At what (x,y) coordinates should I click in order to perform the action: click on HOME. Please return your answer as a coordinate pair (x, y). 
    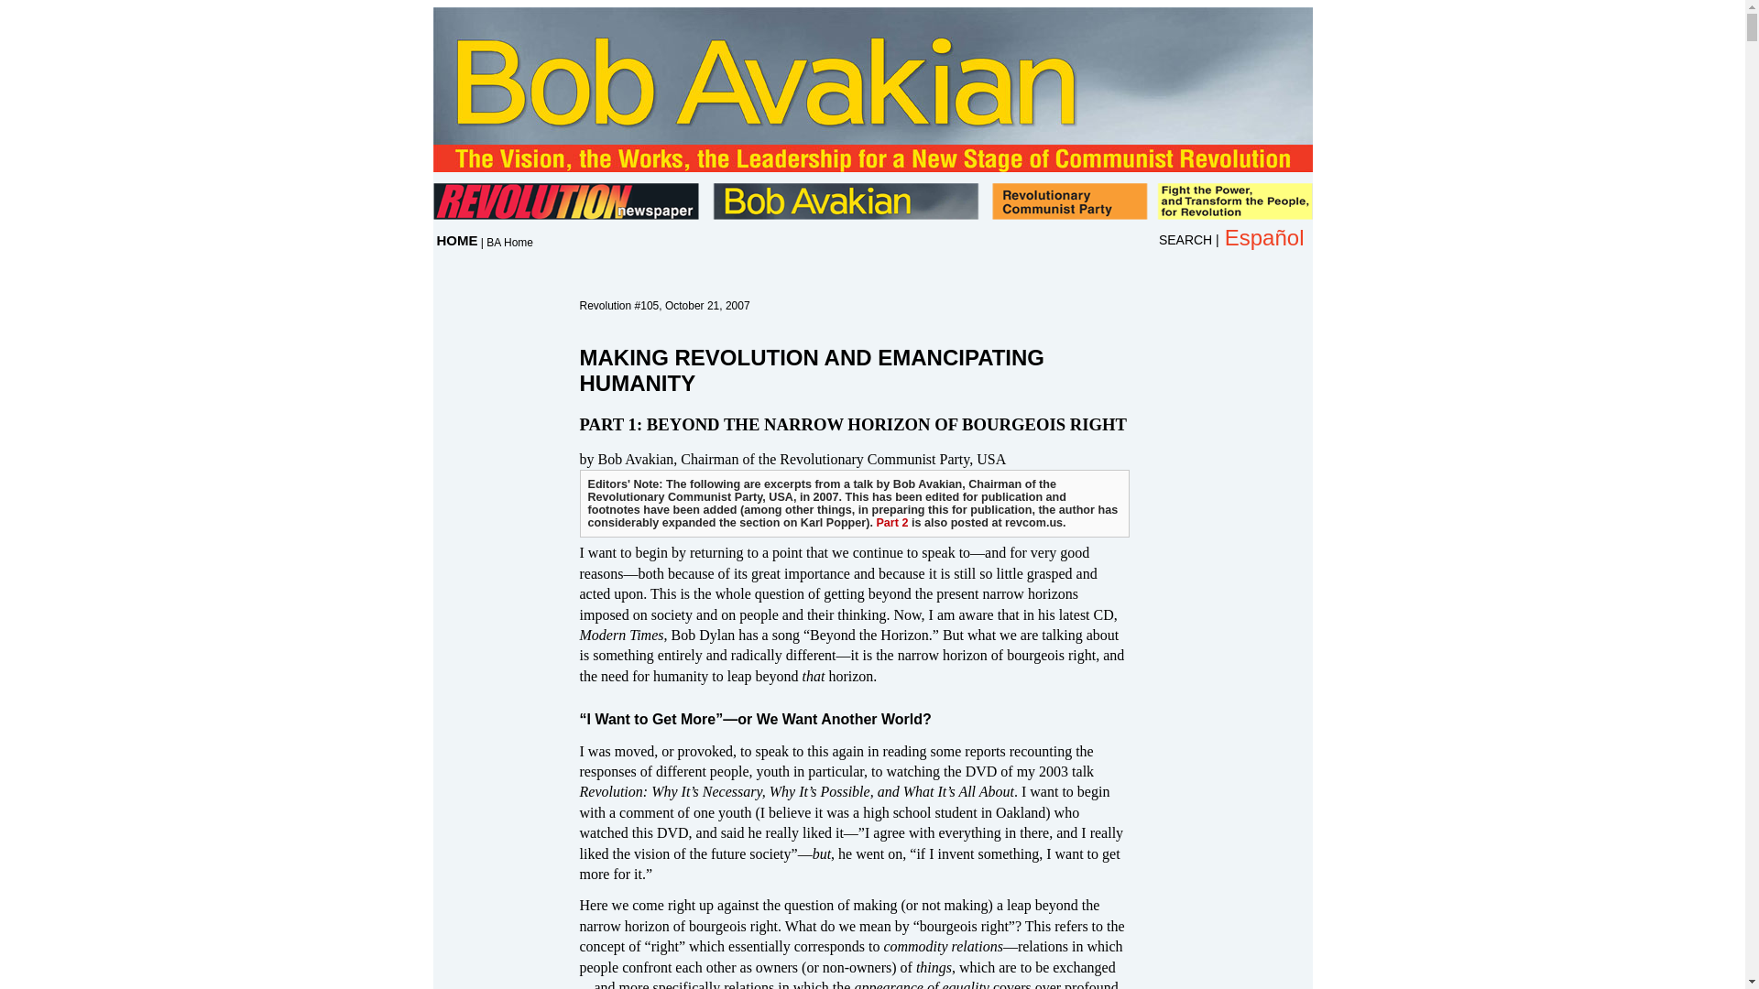
    Looking at the image, I should click on (456, 240).